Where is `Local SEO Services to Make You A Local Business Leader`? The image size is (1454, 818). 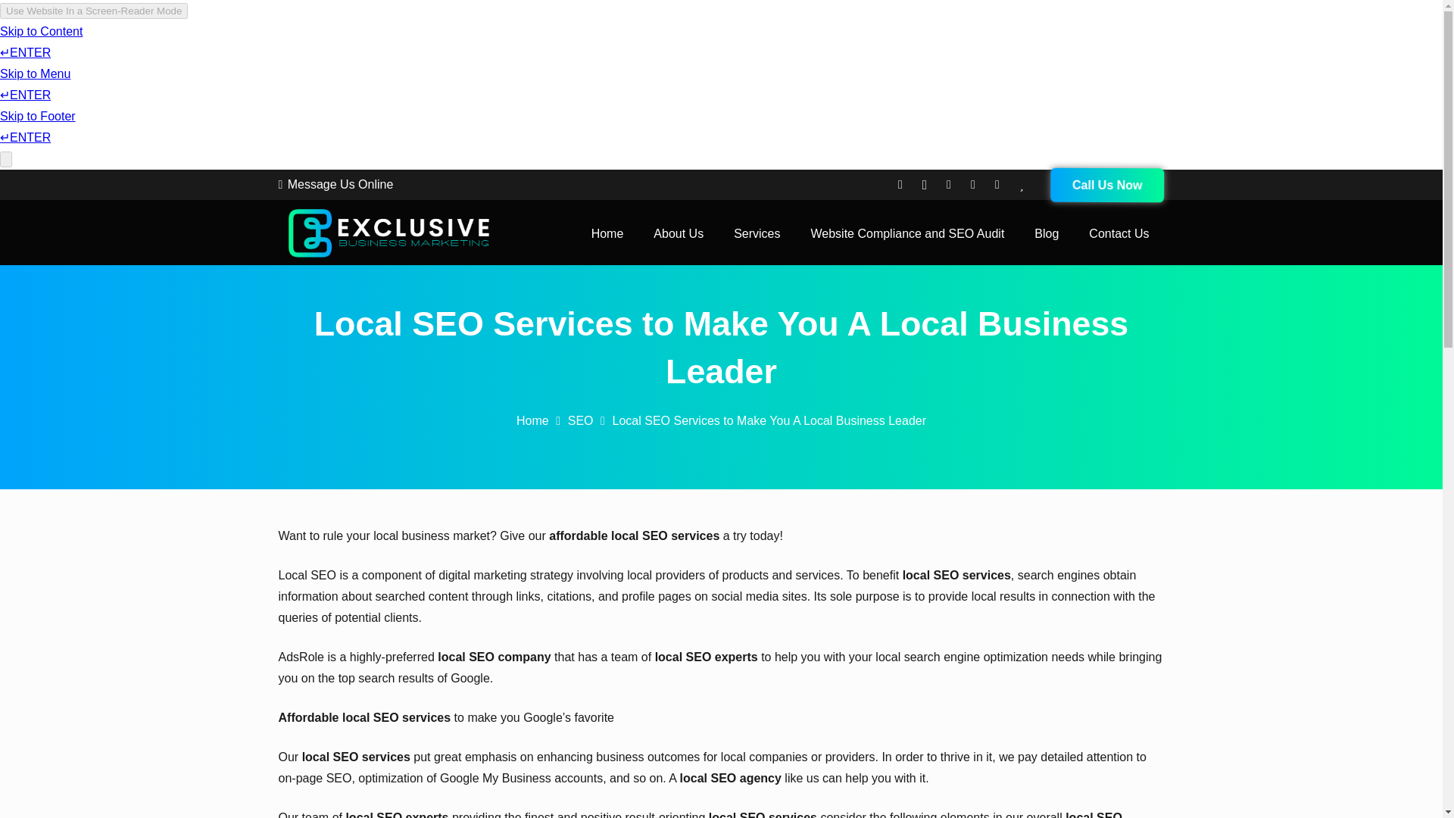 Local SEO Services to Make You A Local Business Leader is located at coordinates (769, 420).